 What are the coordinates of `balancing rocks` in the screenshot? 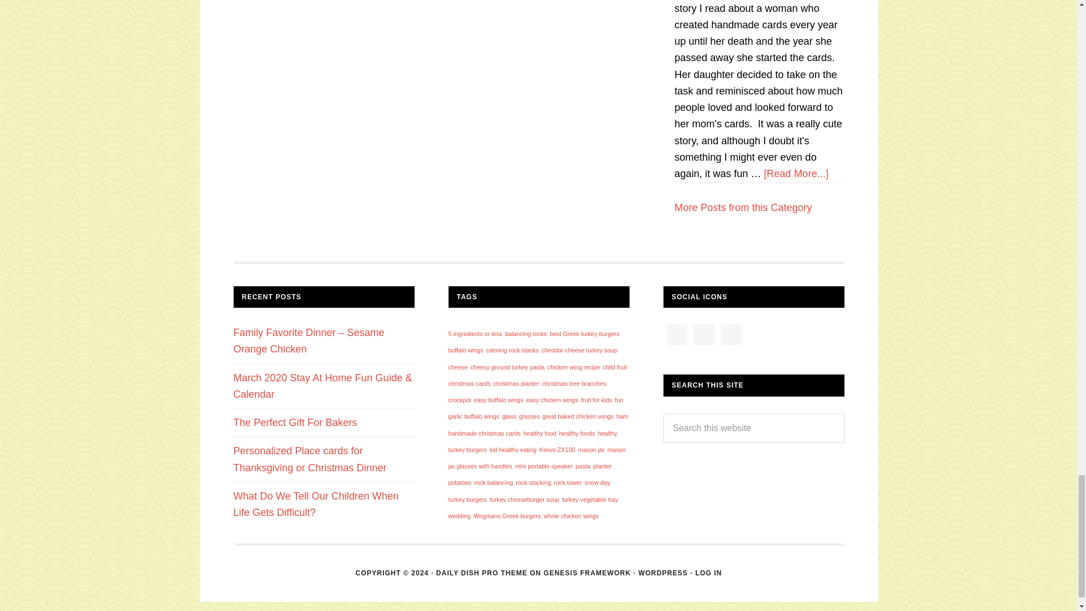 It's located at (526, 334).